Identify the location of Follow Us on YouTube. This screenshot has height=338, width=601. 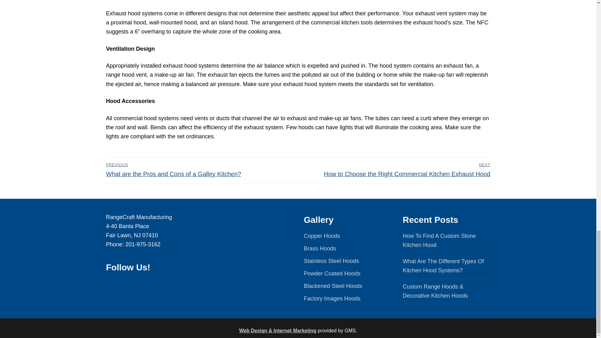
(137, 284).